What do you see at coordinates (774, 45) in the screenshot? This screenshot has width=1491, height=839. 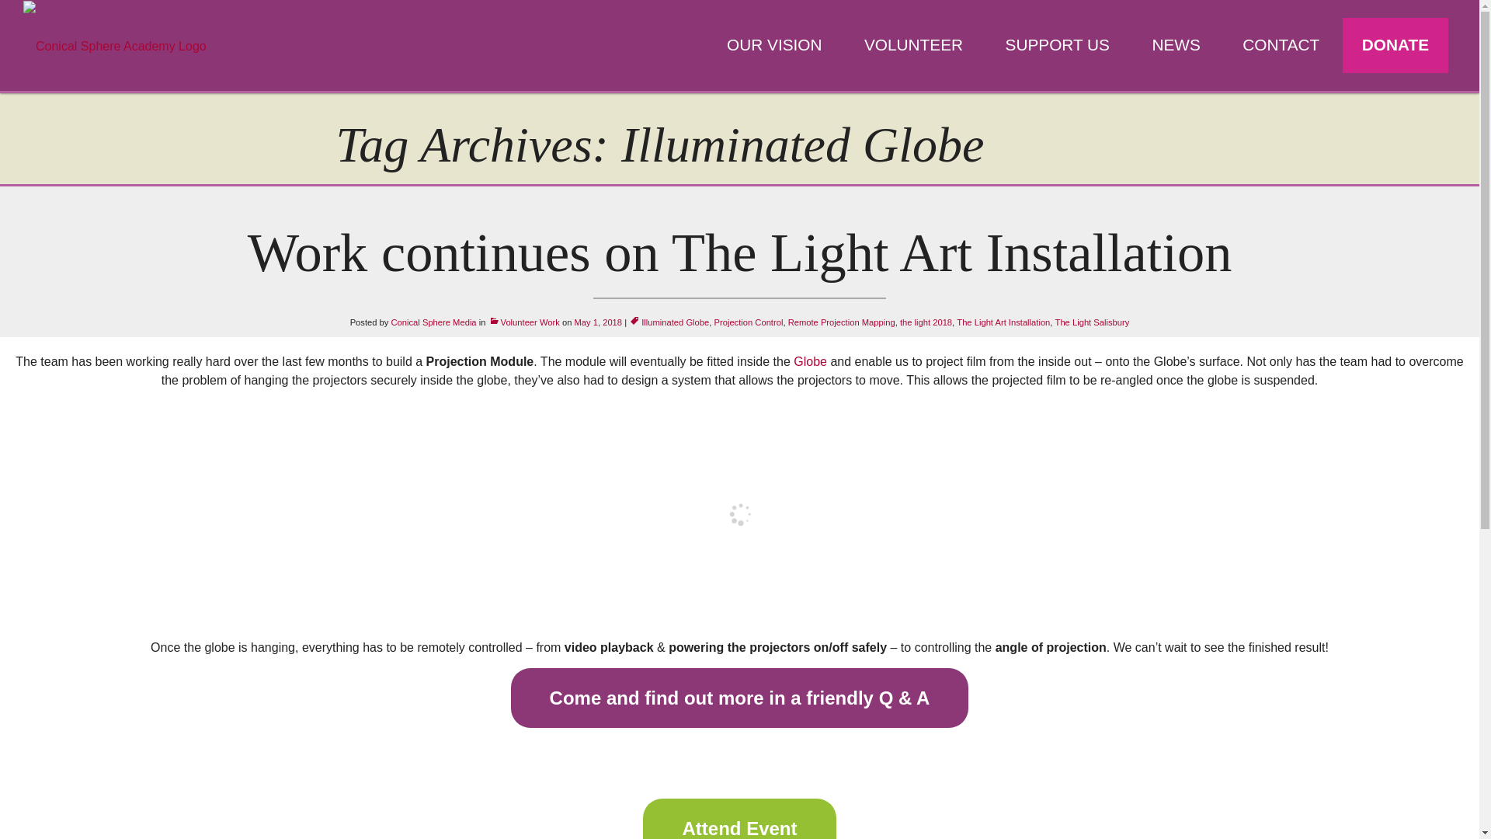 I see `OUR VISION` at bounding box center [774, 45].